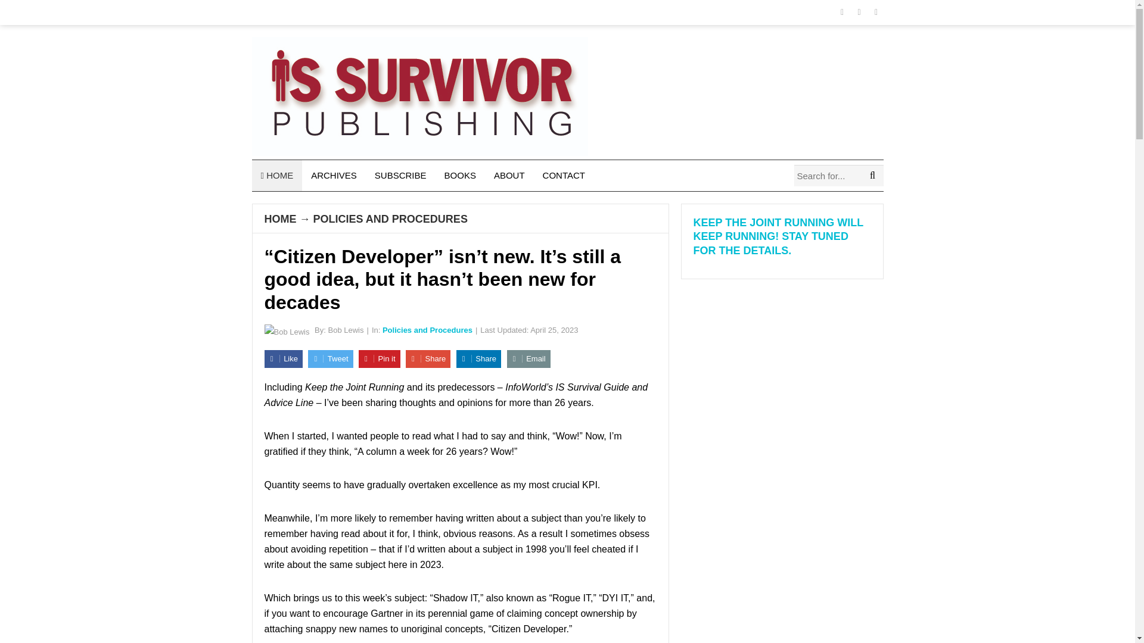 This screenshot has height=643, width=1144. Describe the element at coordinates (284, 358) in the screenshot. I see `Like` at that location.